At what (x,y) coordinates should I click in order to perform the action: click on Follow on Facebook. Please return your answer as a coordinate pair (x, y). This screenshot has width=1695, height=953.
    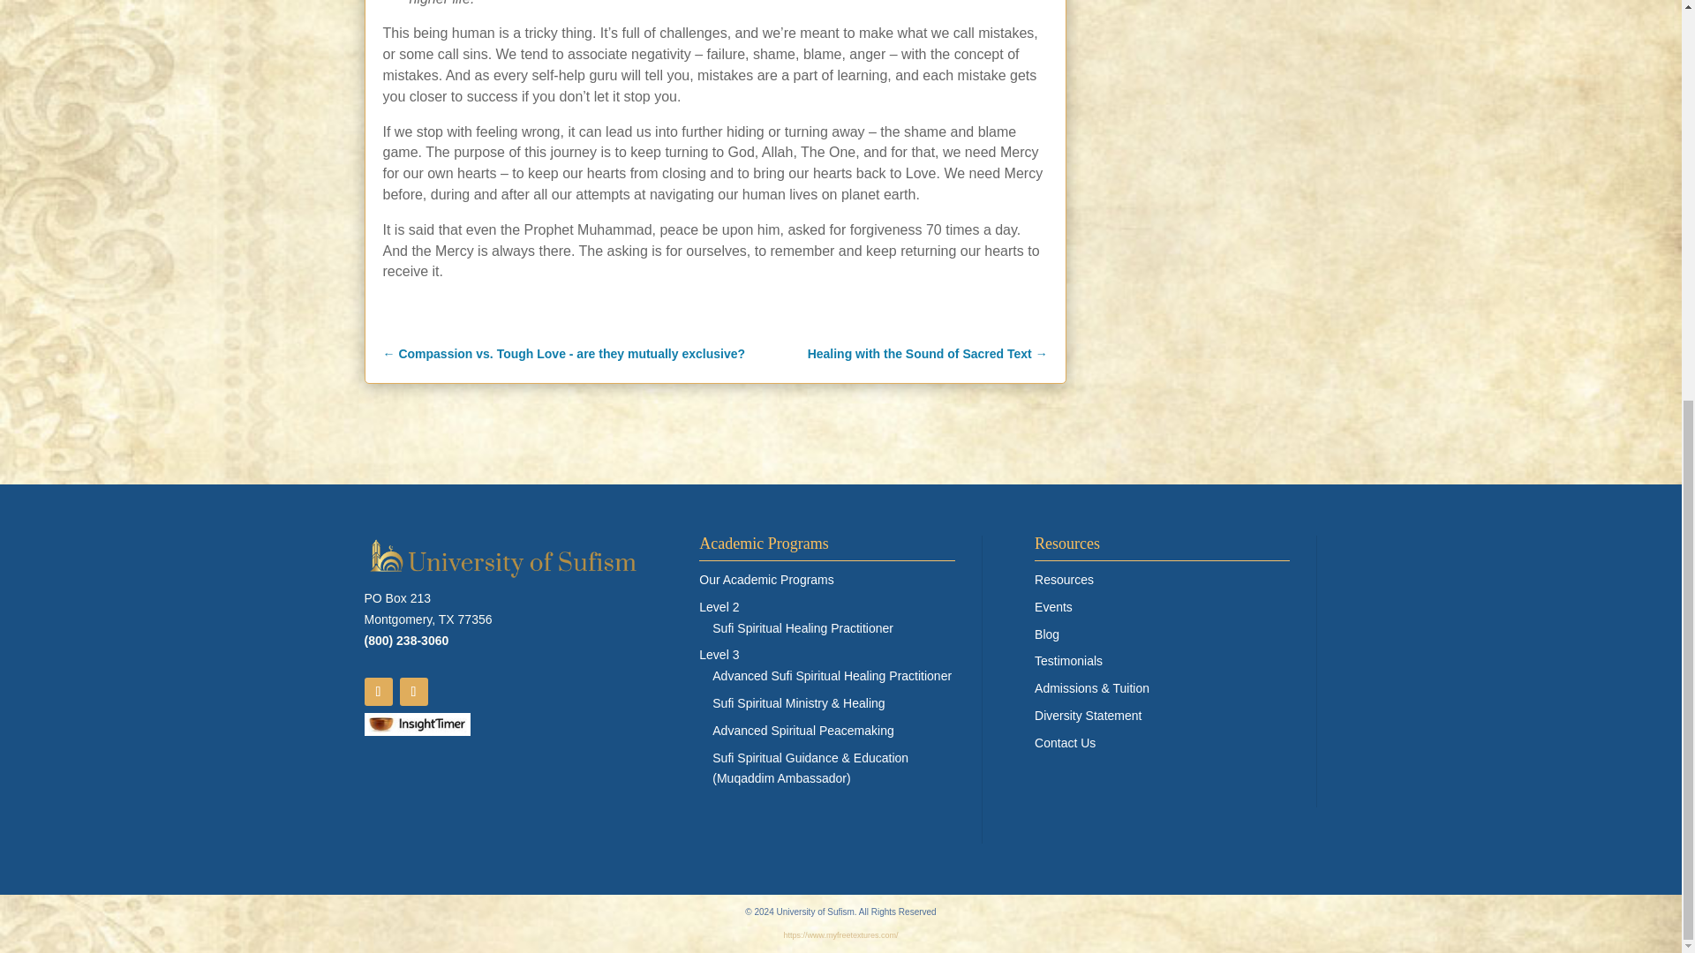
    Looking at the image, I should click on (378, 692).